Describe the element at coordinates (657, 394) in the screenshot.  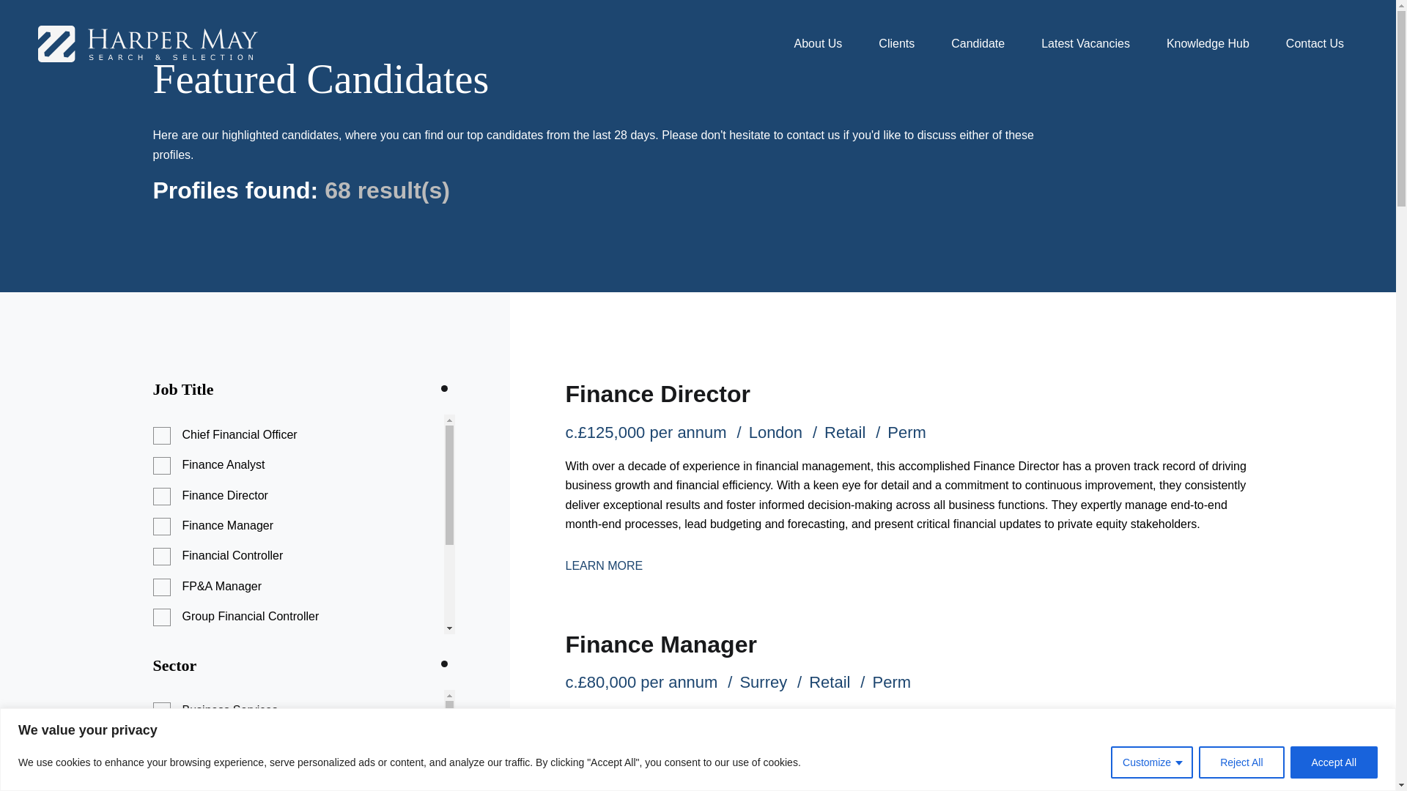
I see `Finance Director` at that location.